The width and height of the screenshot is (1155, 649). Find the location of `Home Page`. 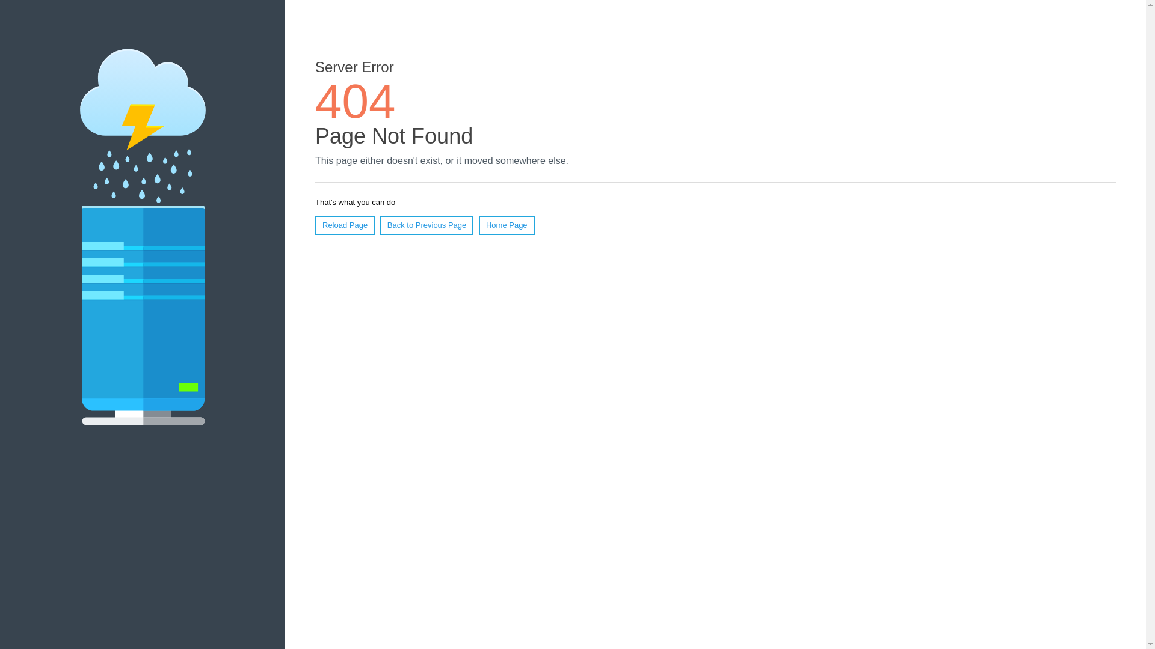

Home Page is located at coordinates (507, 225).